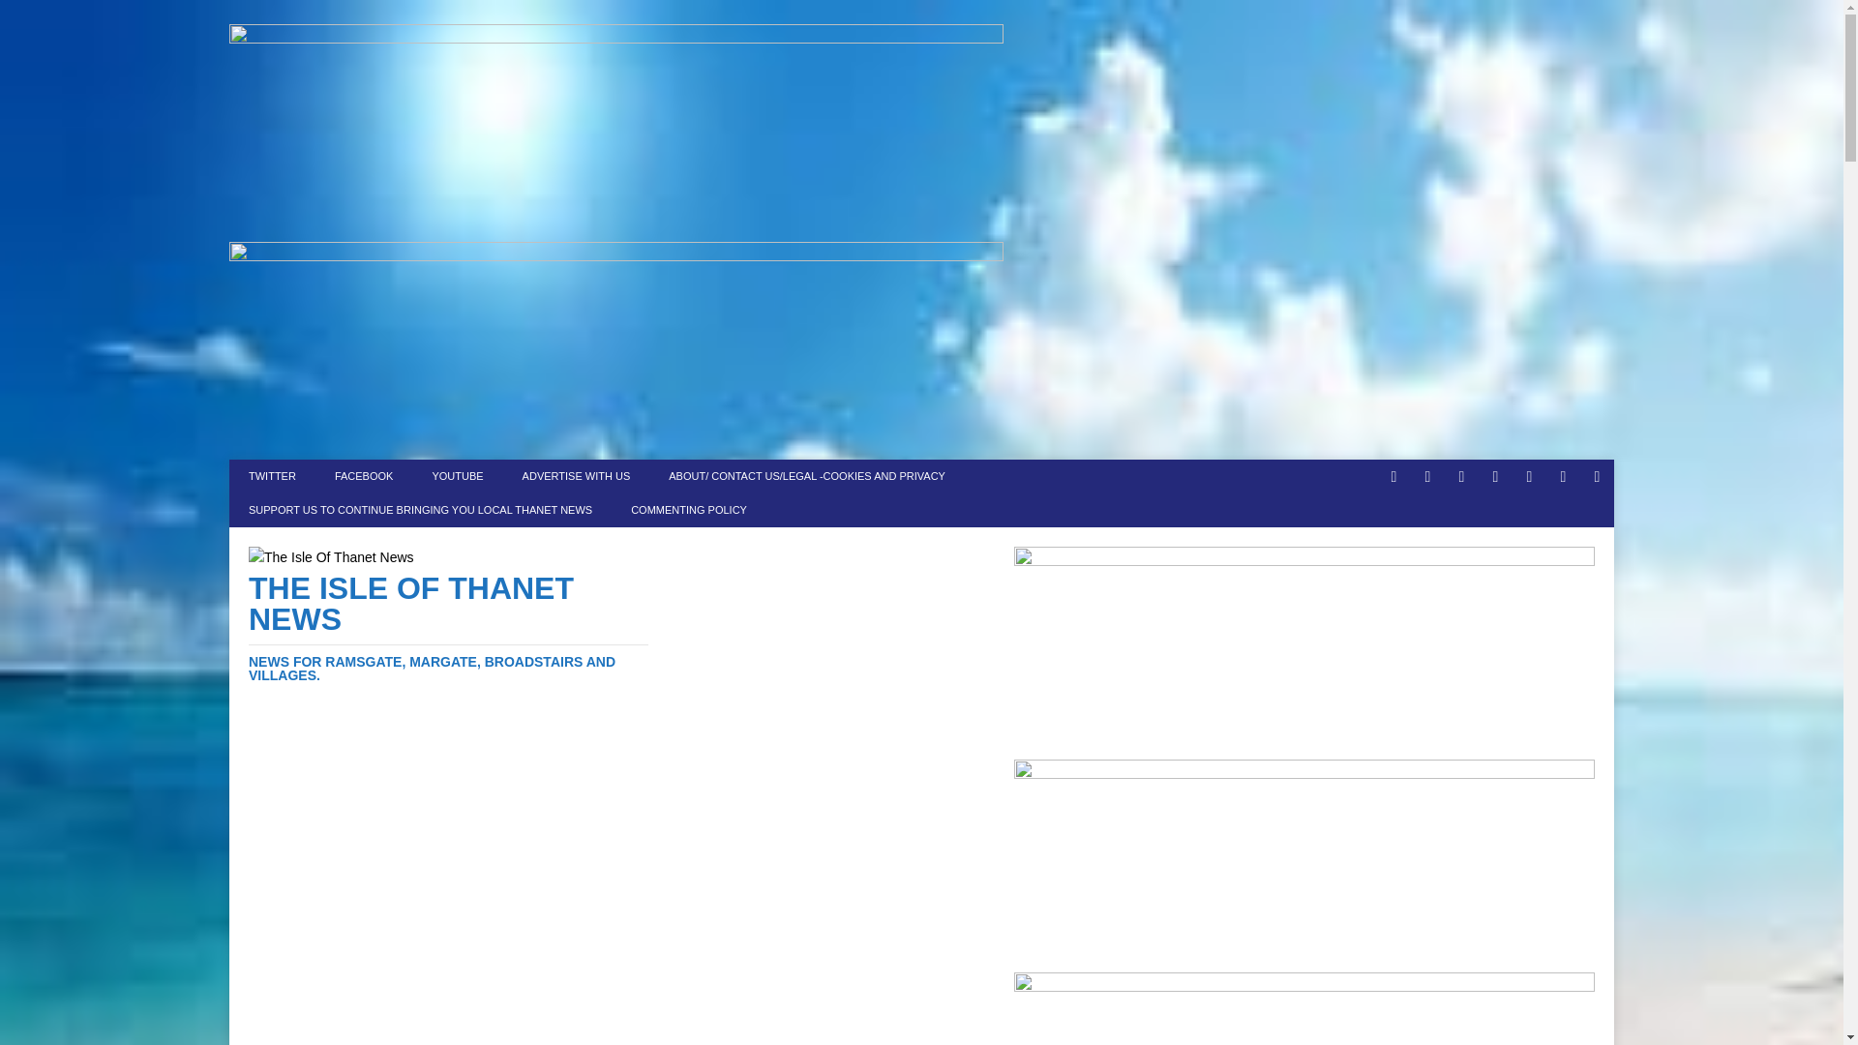  I want to click on TWITTER, so click(272, 476).